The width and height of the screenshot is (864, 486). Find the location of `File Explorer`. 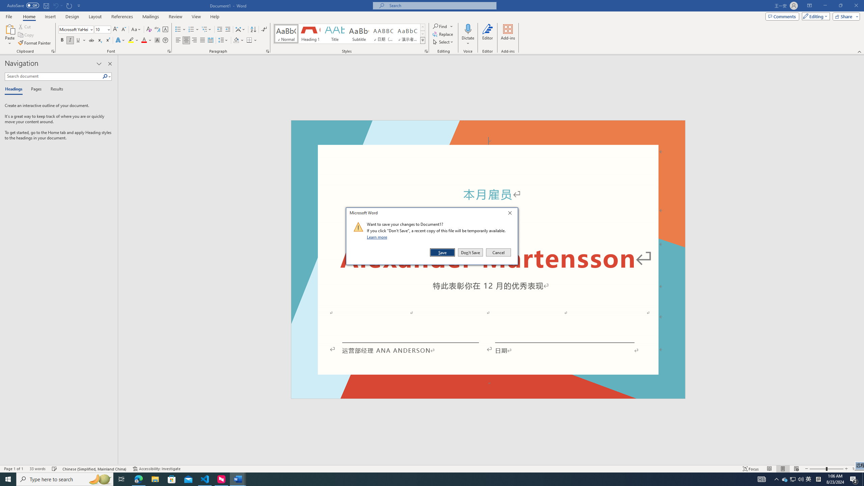

File Explorer is located at coordinates (155, 479).